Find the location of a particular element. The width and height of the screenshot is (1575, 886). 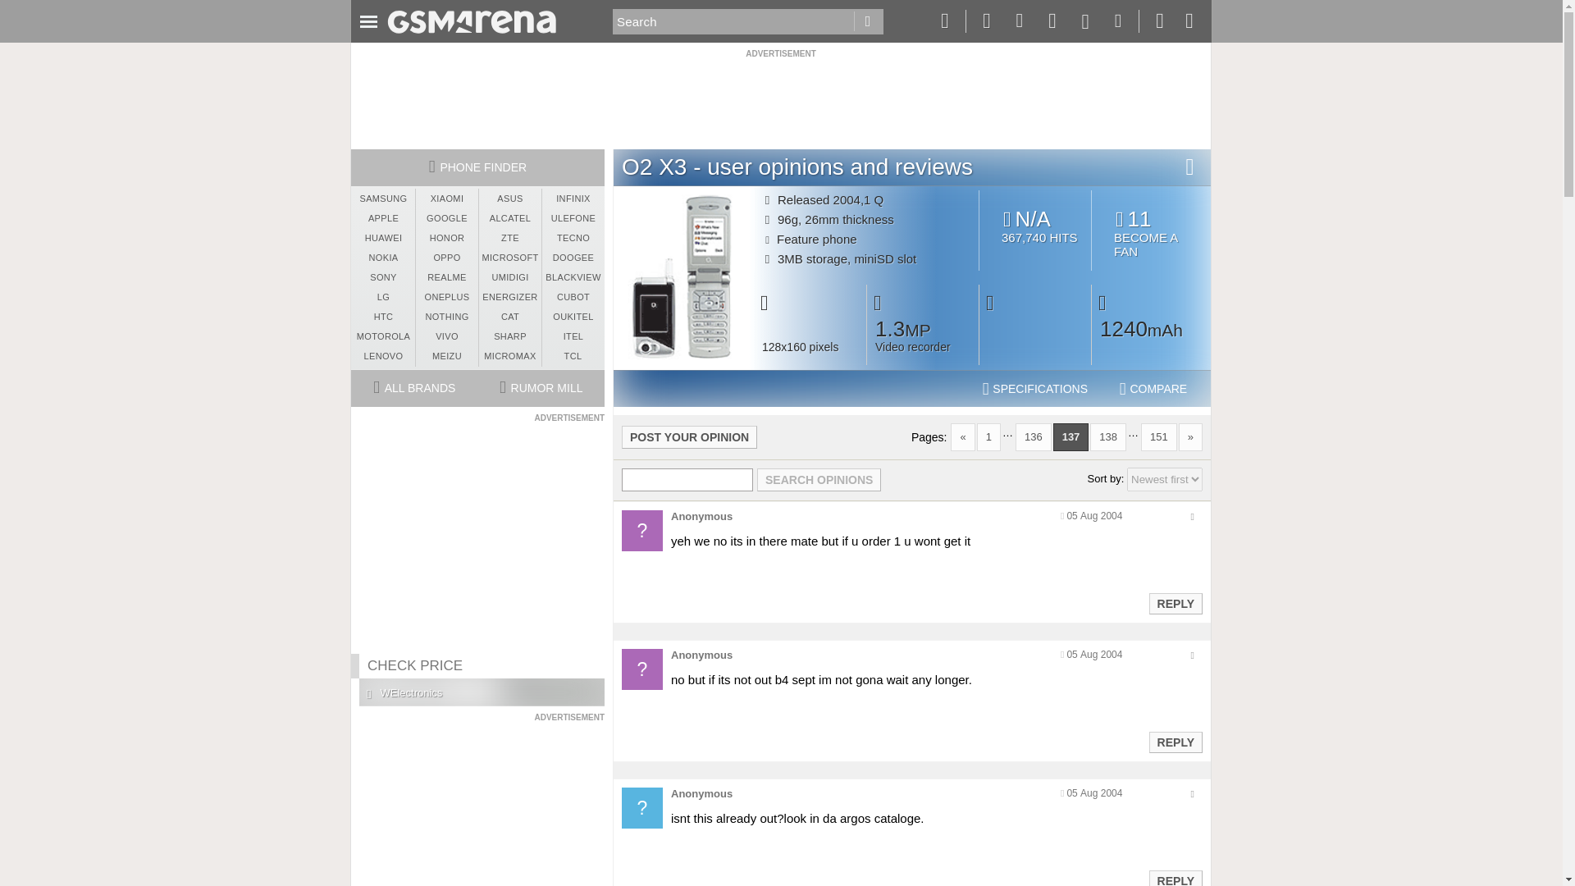

Sort comments by is located at coordinates (1165, 479).